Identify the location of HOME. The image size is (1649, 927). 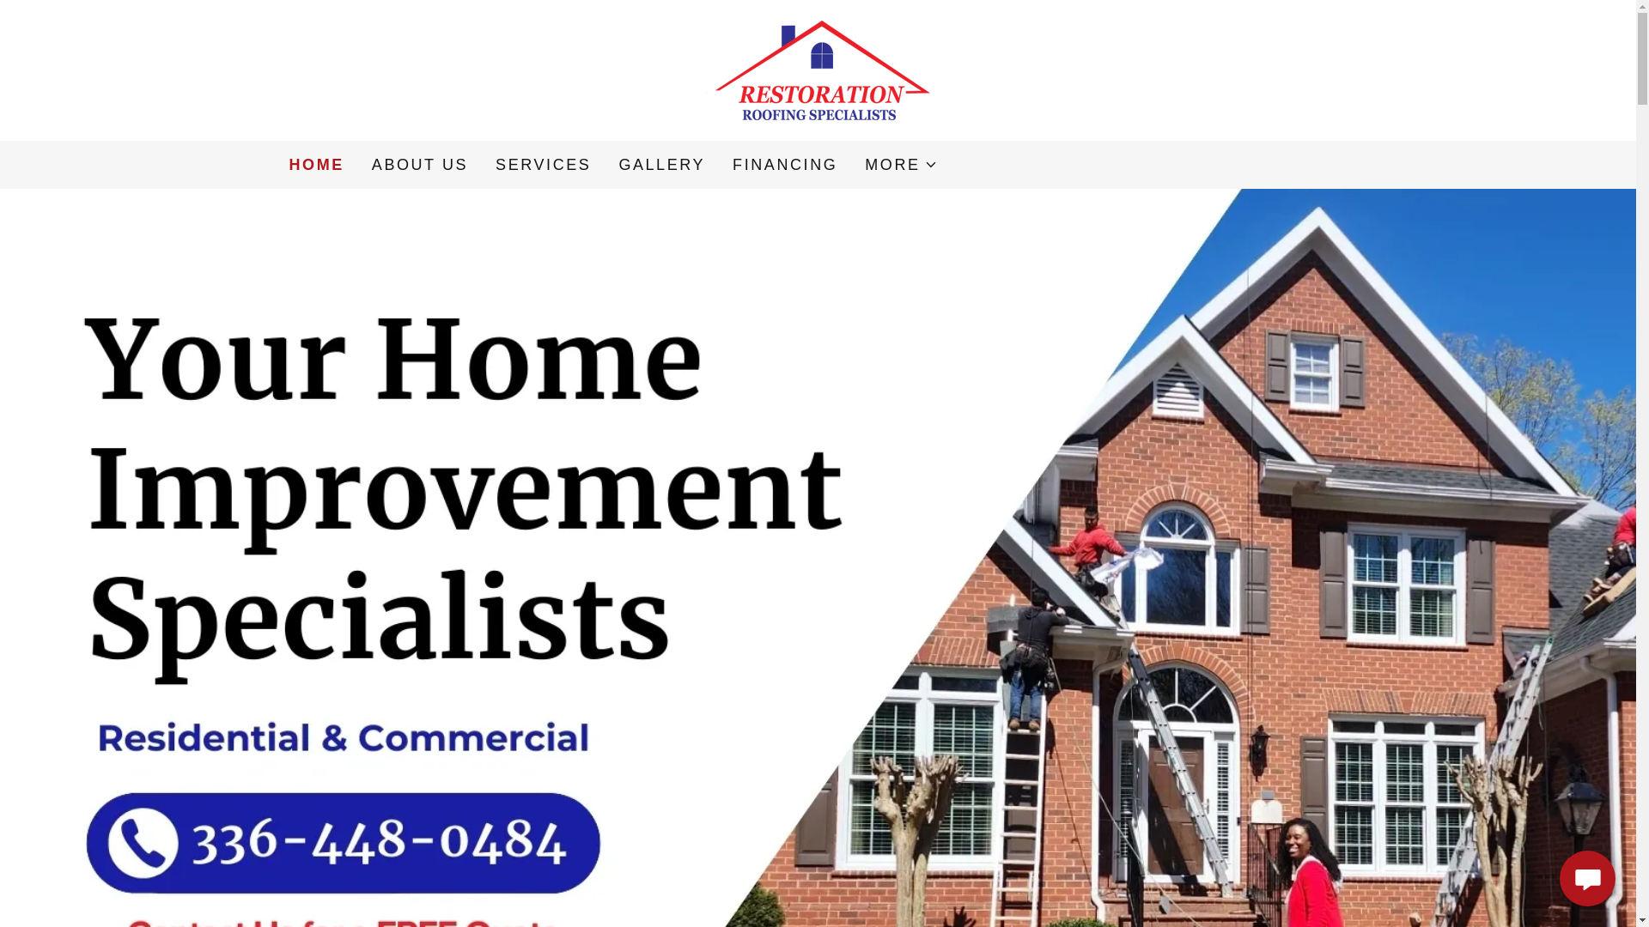
(316, 165).